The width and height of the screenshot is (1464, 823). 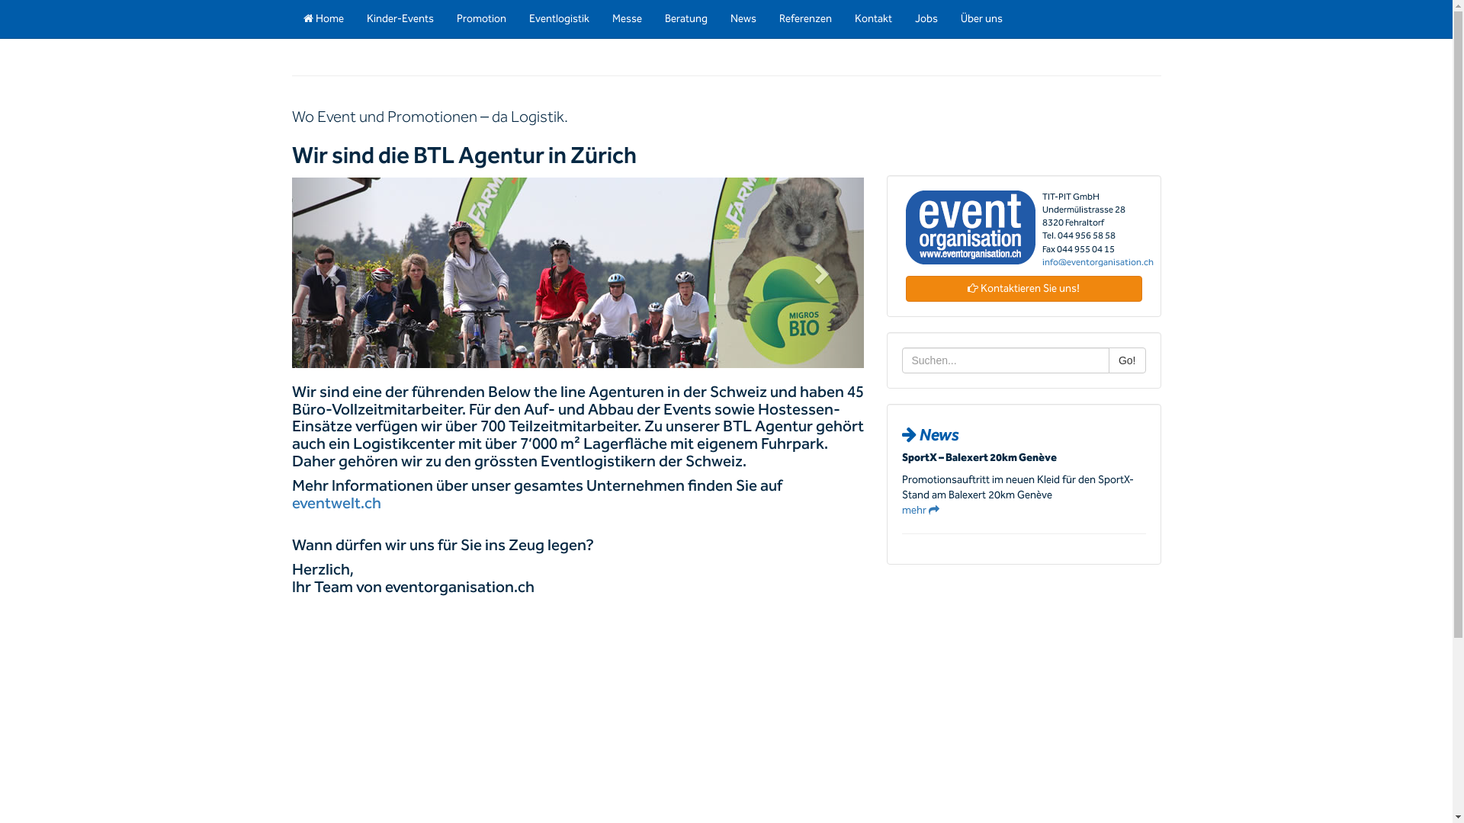 What do you see at coordinates (971, 227) in the screenshot?
I see `TIT-PIT GmbH` at bounding box center [971, 227].